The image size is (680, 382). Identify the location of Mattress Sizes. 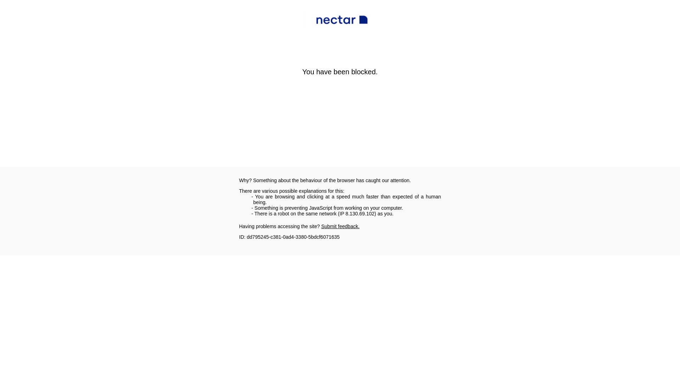
(178, 115).